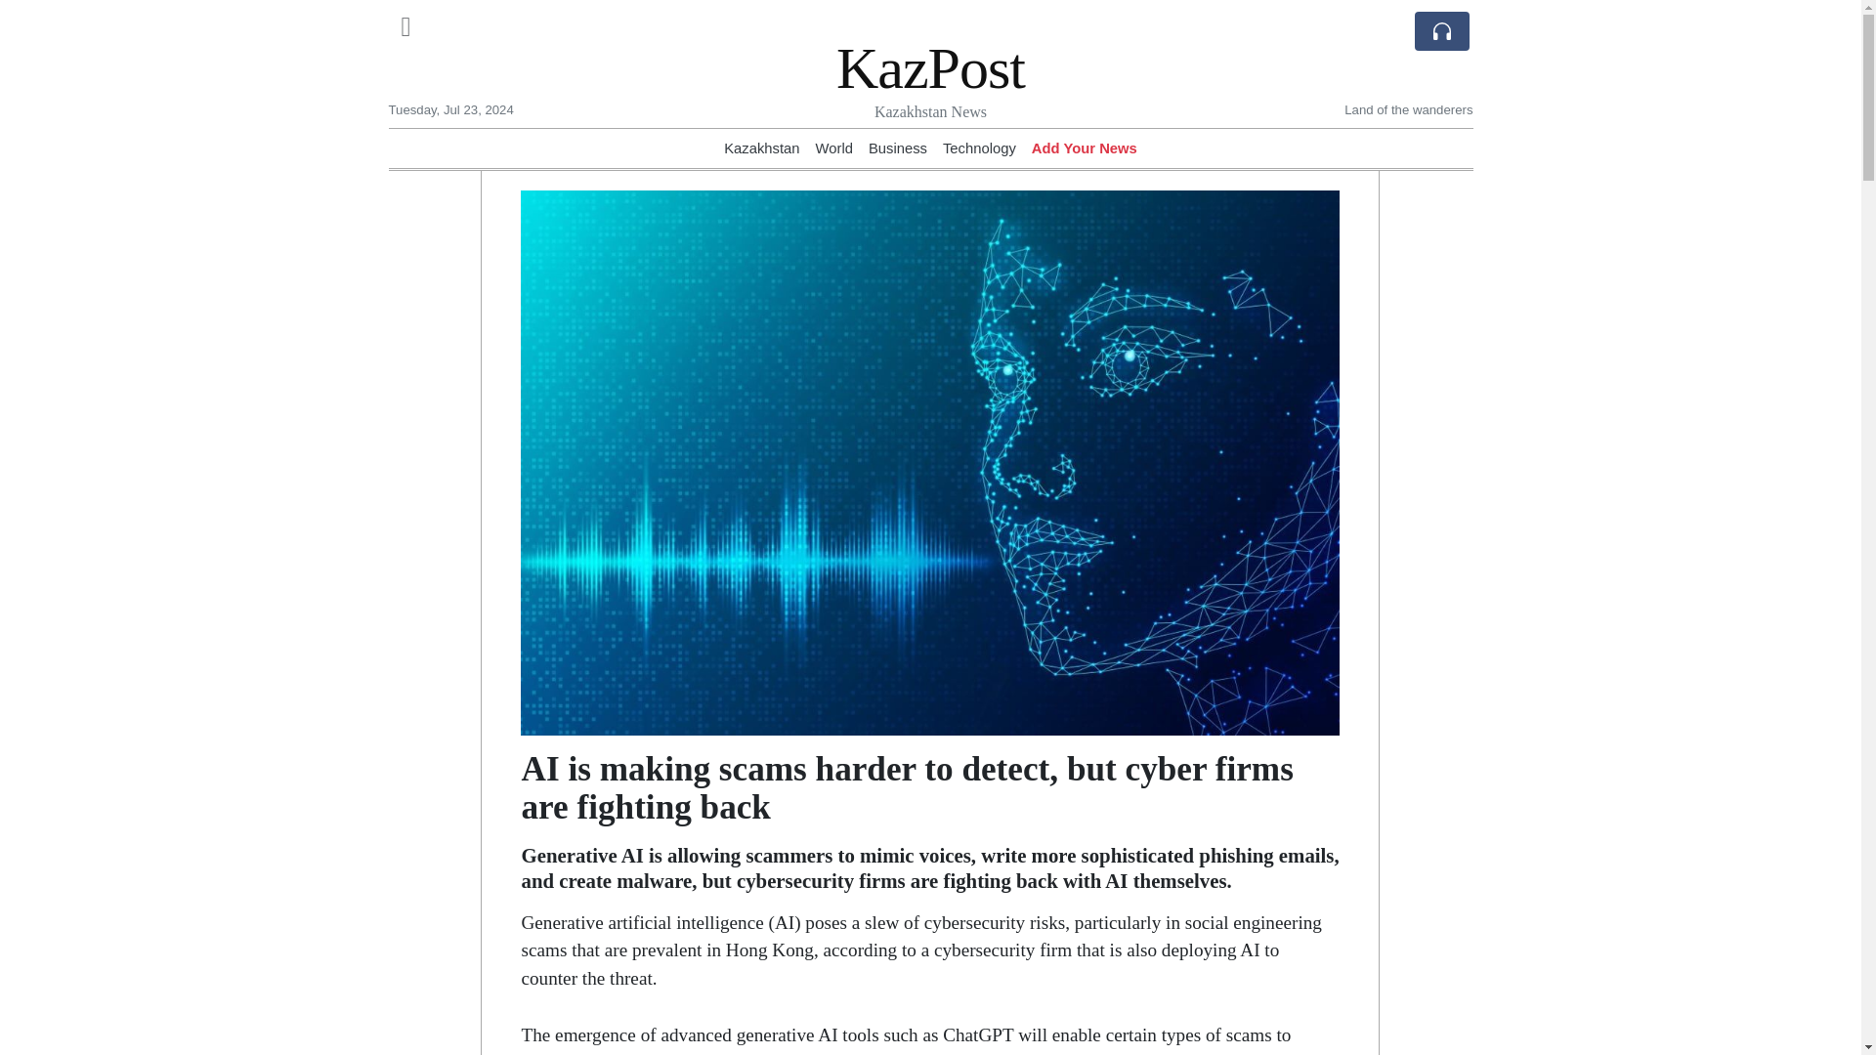 This screenshot has height=1055, width=1876. I want to click on Technology, so click(979, 148).